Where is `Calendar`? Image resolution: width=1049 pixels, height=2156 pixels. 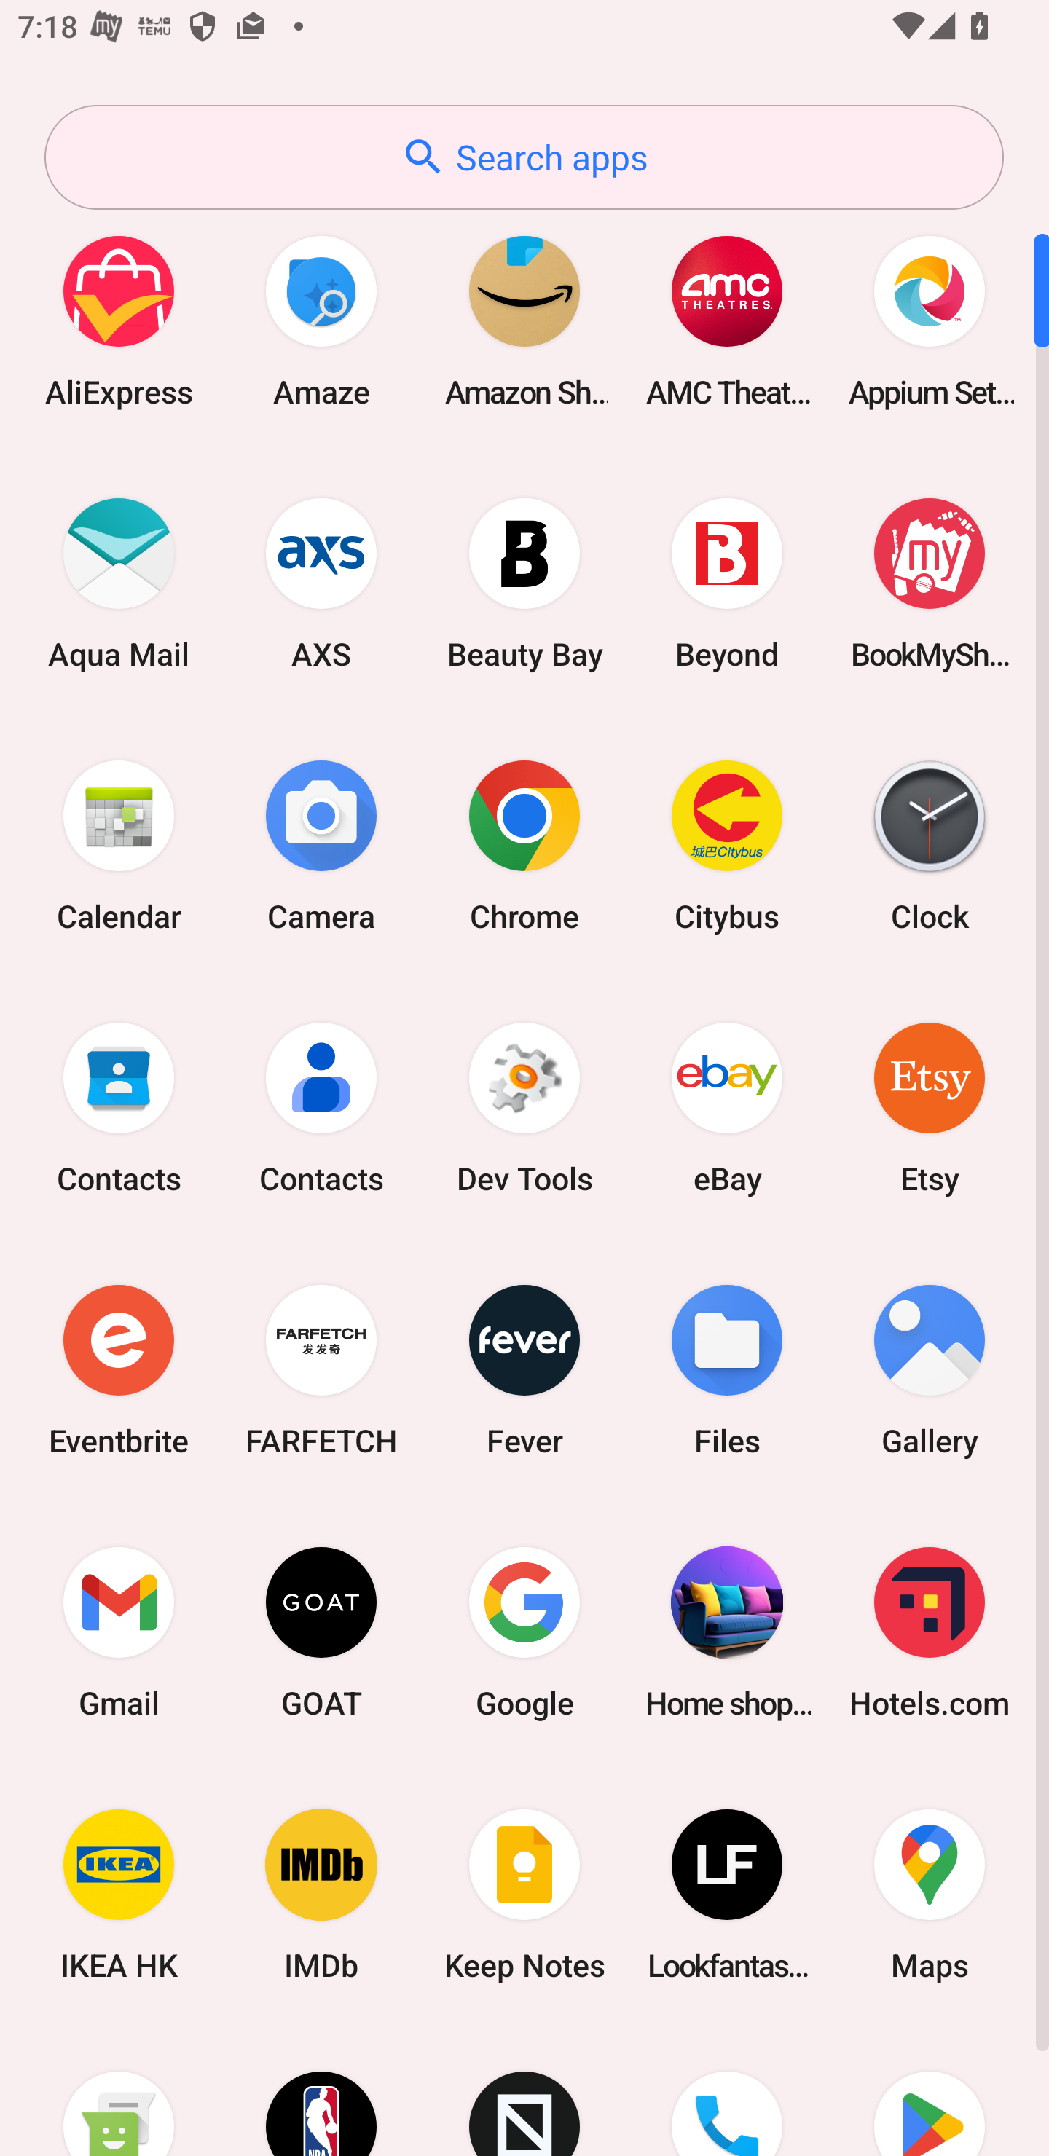 Calendar is located at coordinates (119, 845).